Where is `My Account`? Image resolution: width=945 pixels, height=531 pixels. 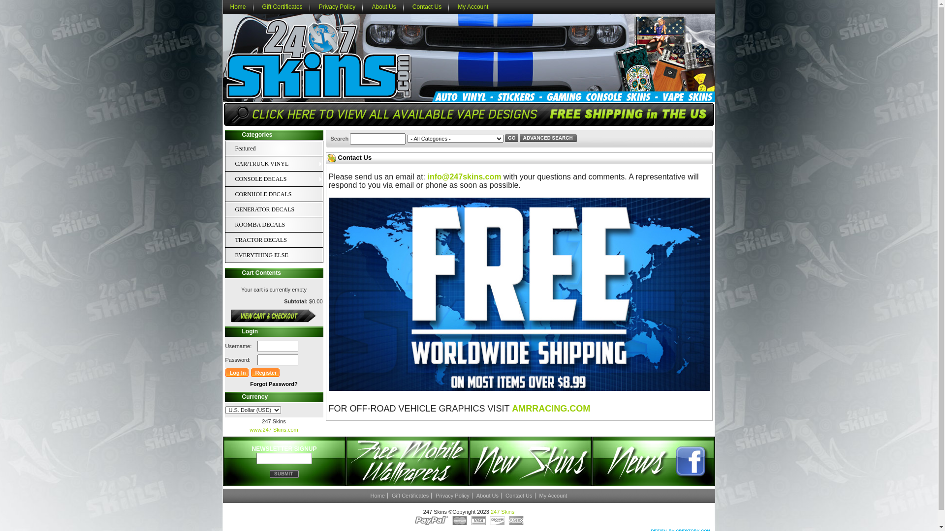
My Account is located at coordinates (553, 496).